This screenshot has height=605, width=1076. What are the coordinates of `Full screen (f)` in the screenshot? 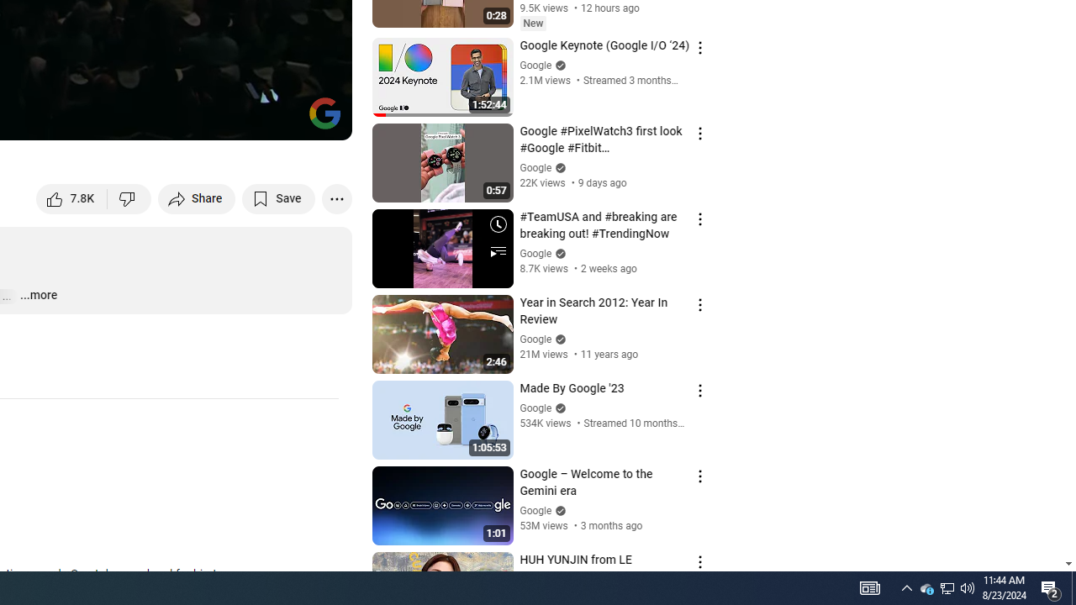 It's located at (321, 119).